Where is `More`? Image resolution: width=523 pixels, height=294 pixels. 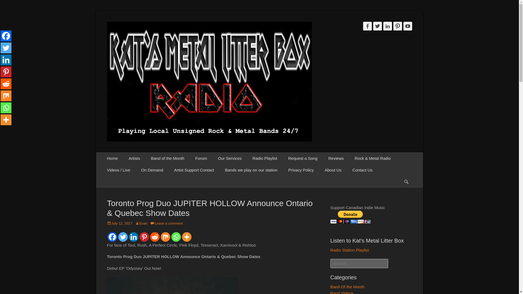
More is located at coordinates (187, 237).